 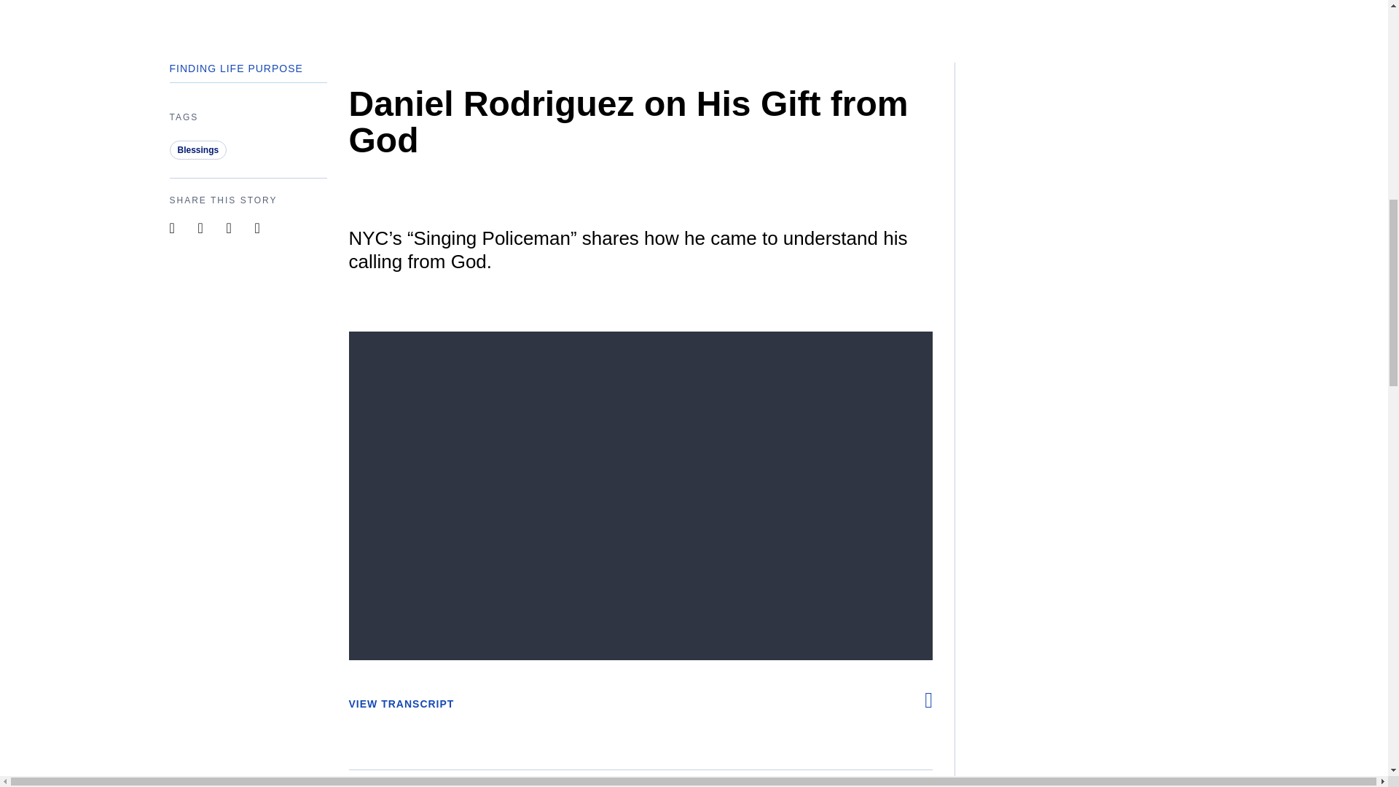 I want to click on Pinterest, so click(x=892, y=783).